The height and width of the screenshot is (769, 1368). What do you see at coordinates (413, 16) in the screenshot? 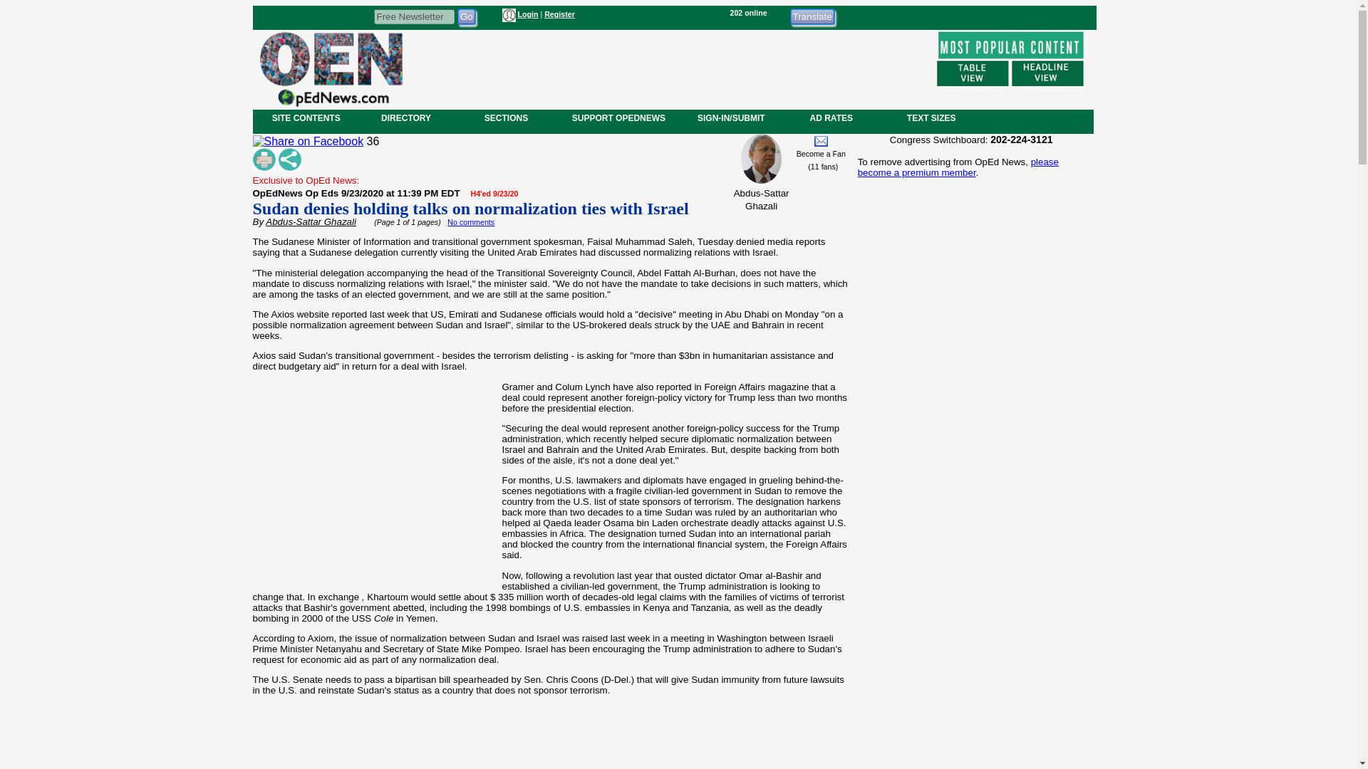
I see `Free Newsletter` at bounding box center [413, 16].